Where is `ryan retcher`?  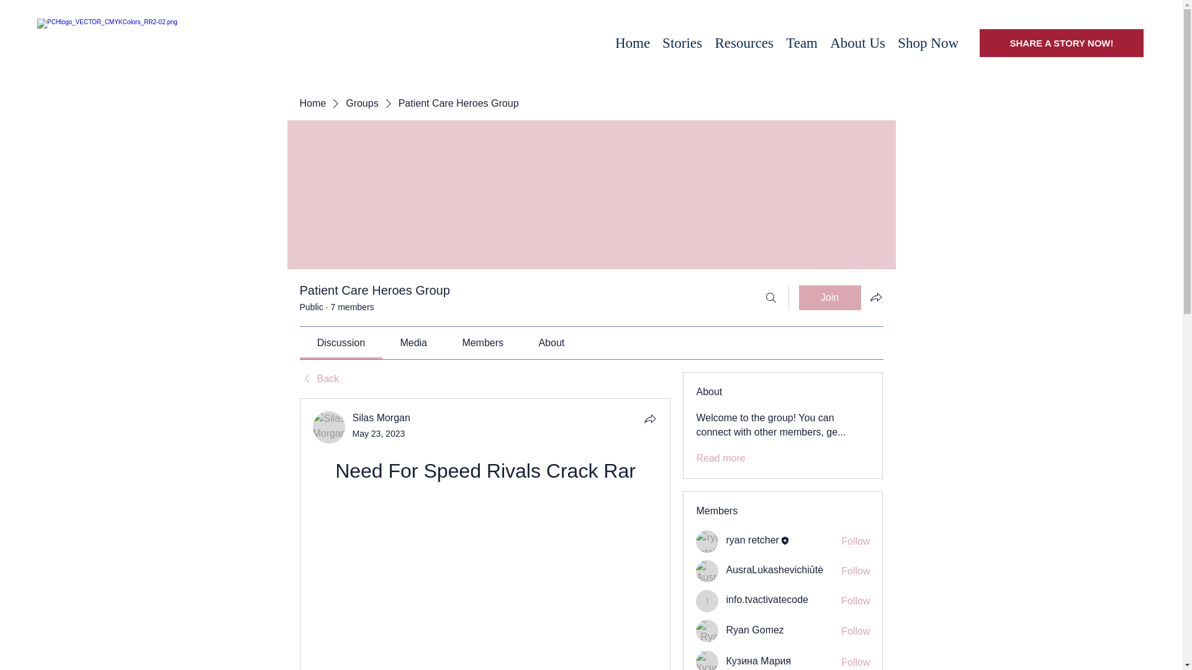
ryan retcher is located at coordinates (752, 540).